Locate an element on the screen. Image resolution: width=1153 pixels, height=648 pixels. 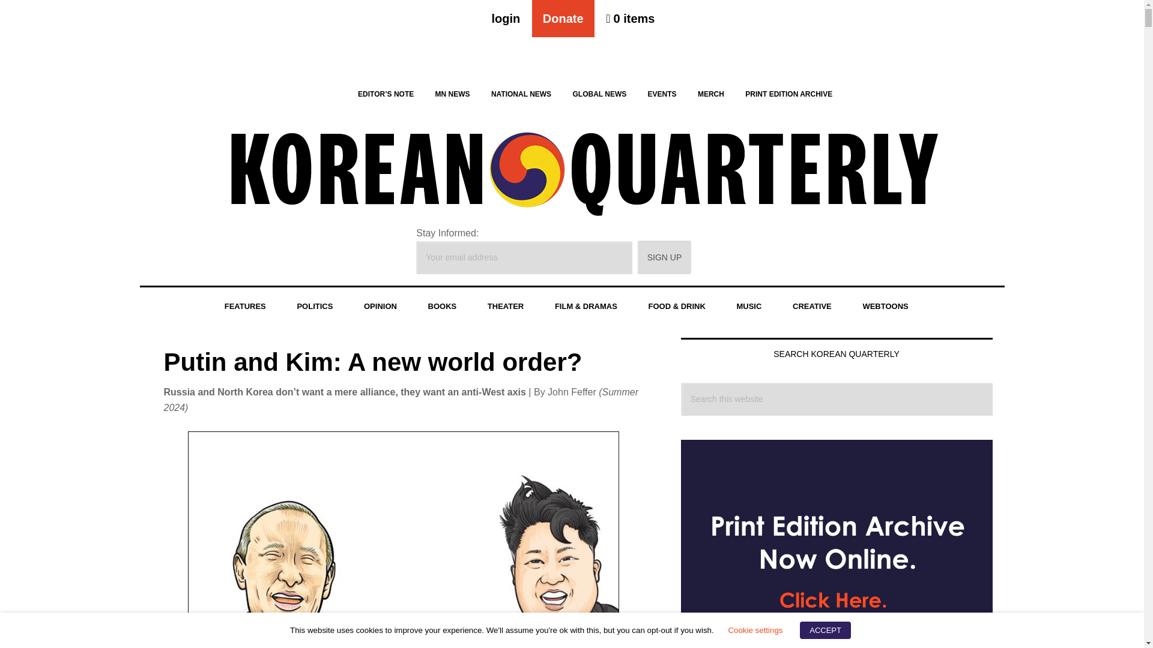
GLOBAL NEWS is located at coordinates (599, 94).